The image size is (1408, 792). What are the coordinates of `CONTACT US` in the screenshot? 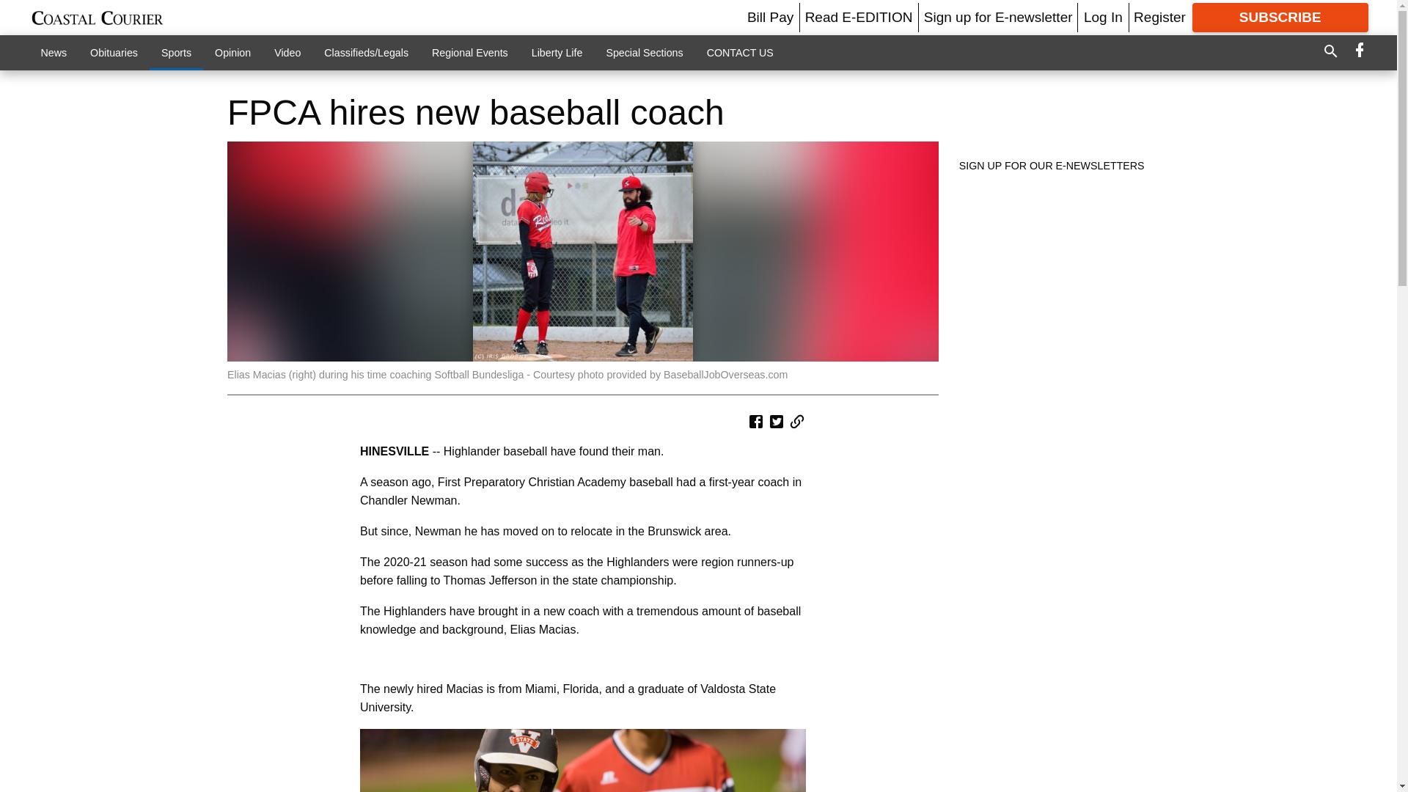 It's located at (741, 52).